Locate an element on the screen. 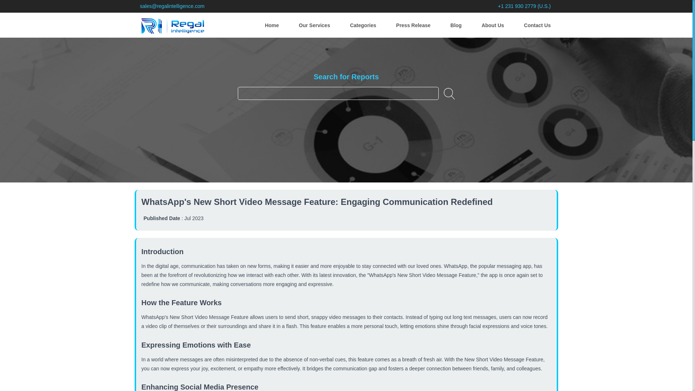 The width and height of the screenshot is (695, 391). About Us is located at coordinates (493, 23).